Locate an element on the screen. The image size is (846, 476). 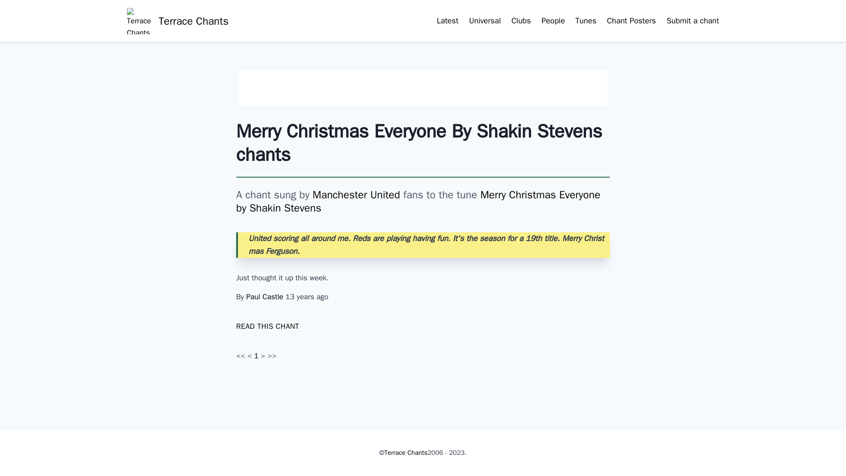
Terrace Chants Chant Posters is located at coordinates (632, 21).